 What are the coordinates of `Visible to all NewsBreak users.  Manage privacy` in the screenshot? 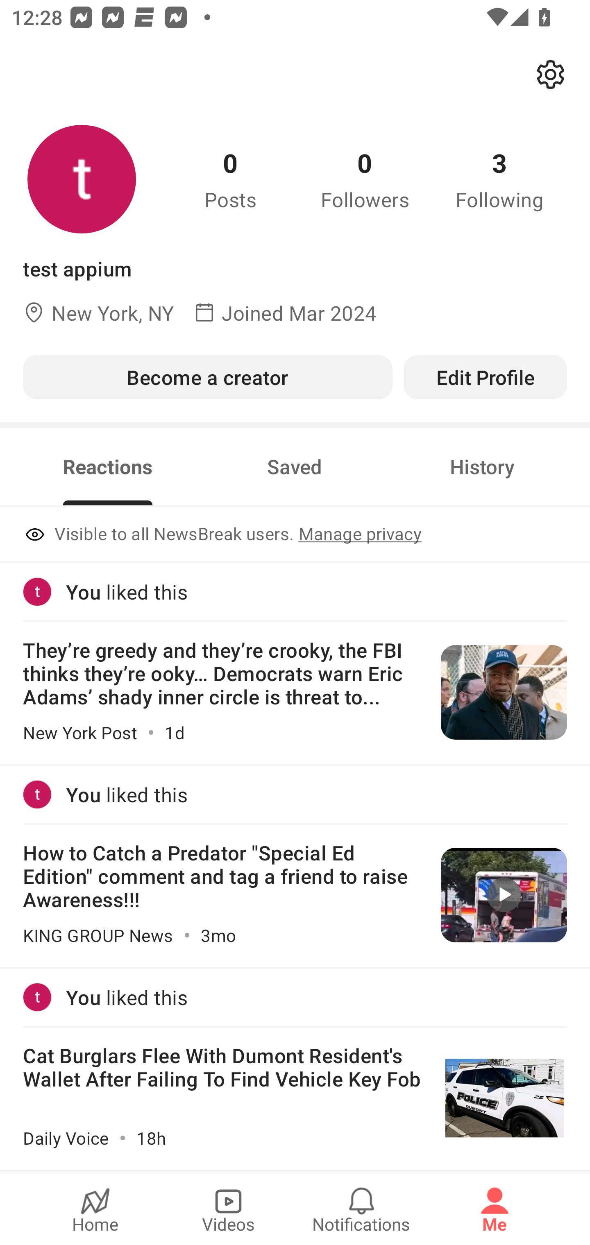 It's located at (295, 535).